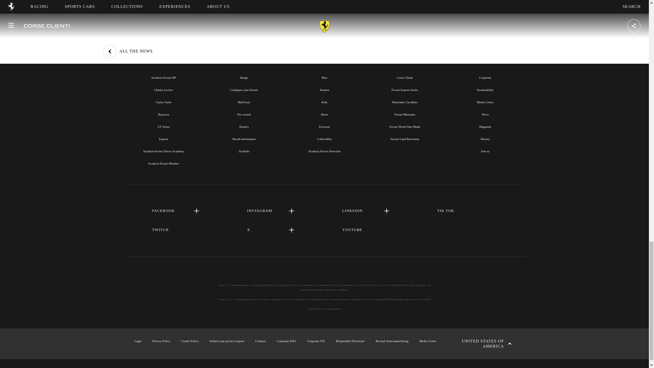 The width and height of the screenshot is (654, 368). I want to click on SPORTS CARS, so click(244, 62).